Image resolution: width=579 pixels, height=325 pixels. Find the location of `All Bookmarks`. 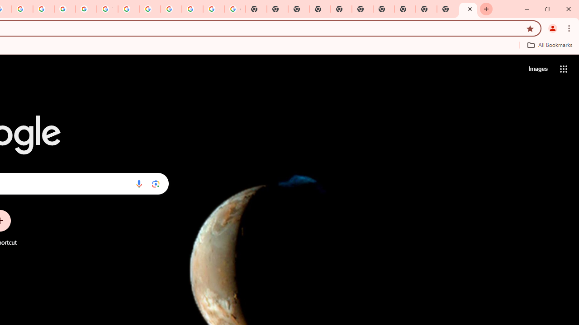

All Bookmarks is located at coordinates (550, 45).